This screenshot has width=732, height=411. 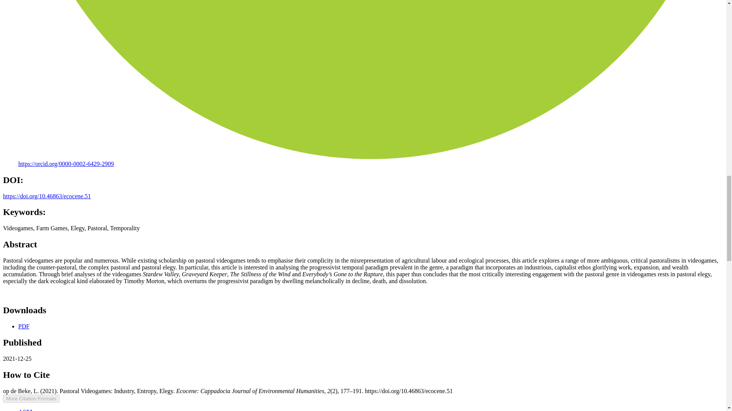 What do you see at coordinates (24, 326) in the screenshot?
I see `PDF` at bounding box center [24, 326].